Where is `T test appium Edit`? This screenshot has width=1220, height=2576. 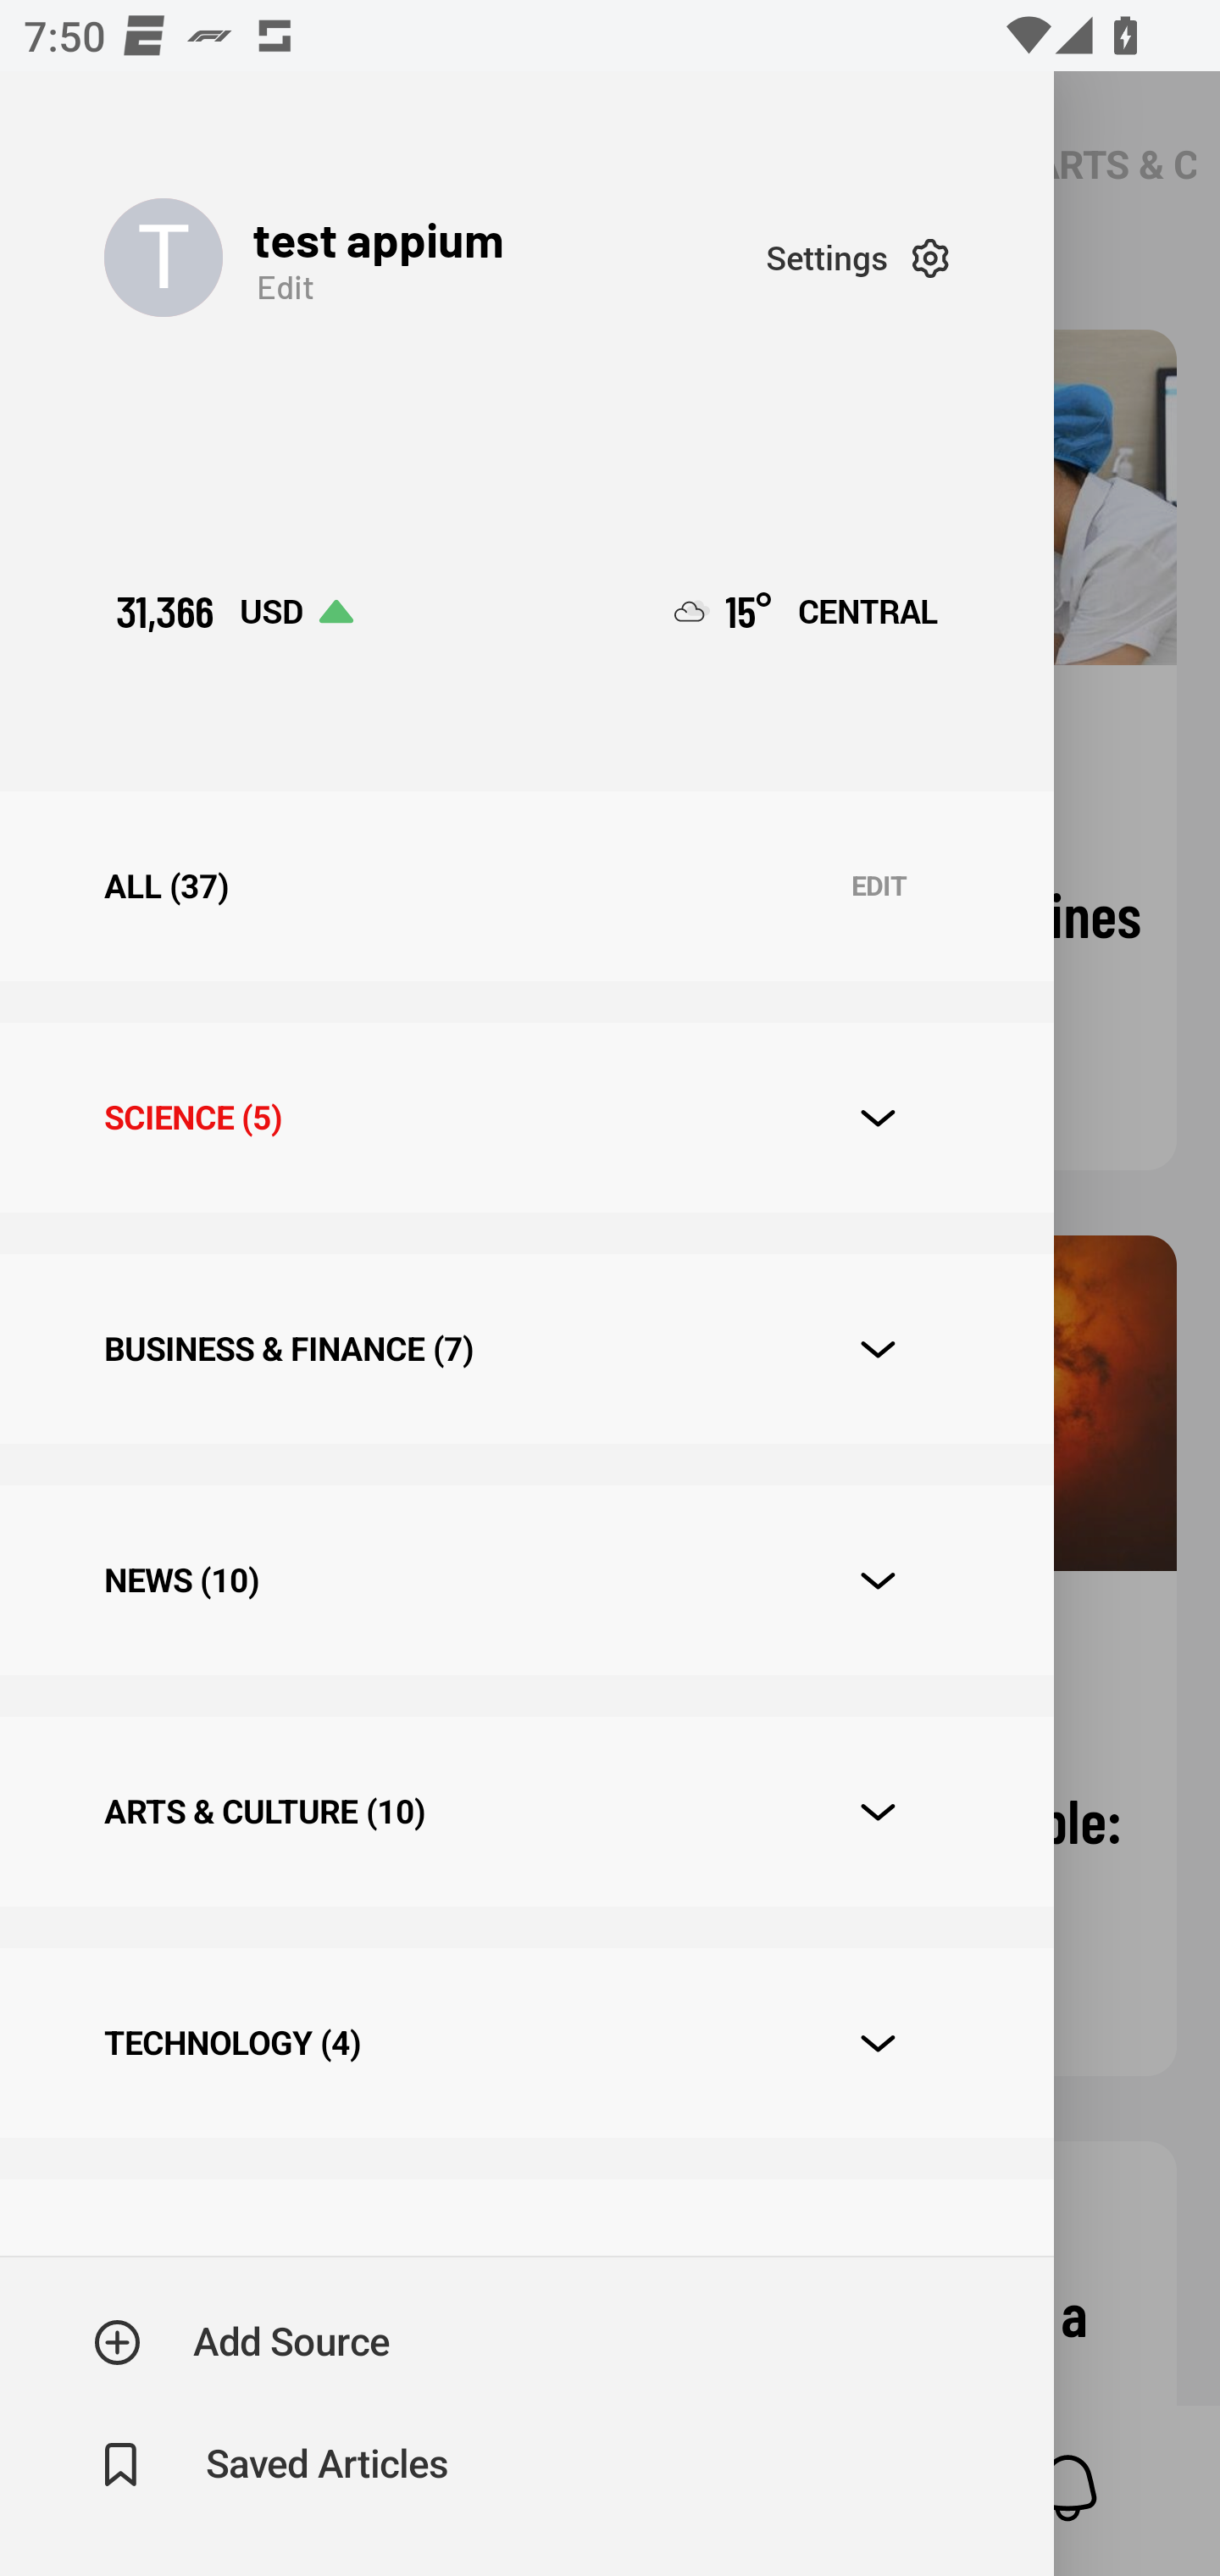
T test appium Edit is located at coordinates (435, 258).